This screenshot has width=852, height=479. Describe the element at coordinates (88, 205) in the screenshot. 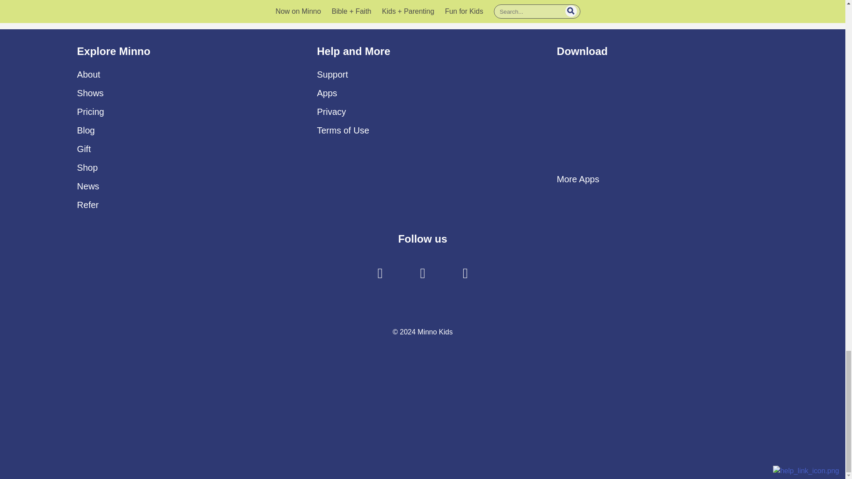

I see `Refer` at that location.